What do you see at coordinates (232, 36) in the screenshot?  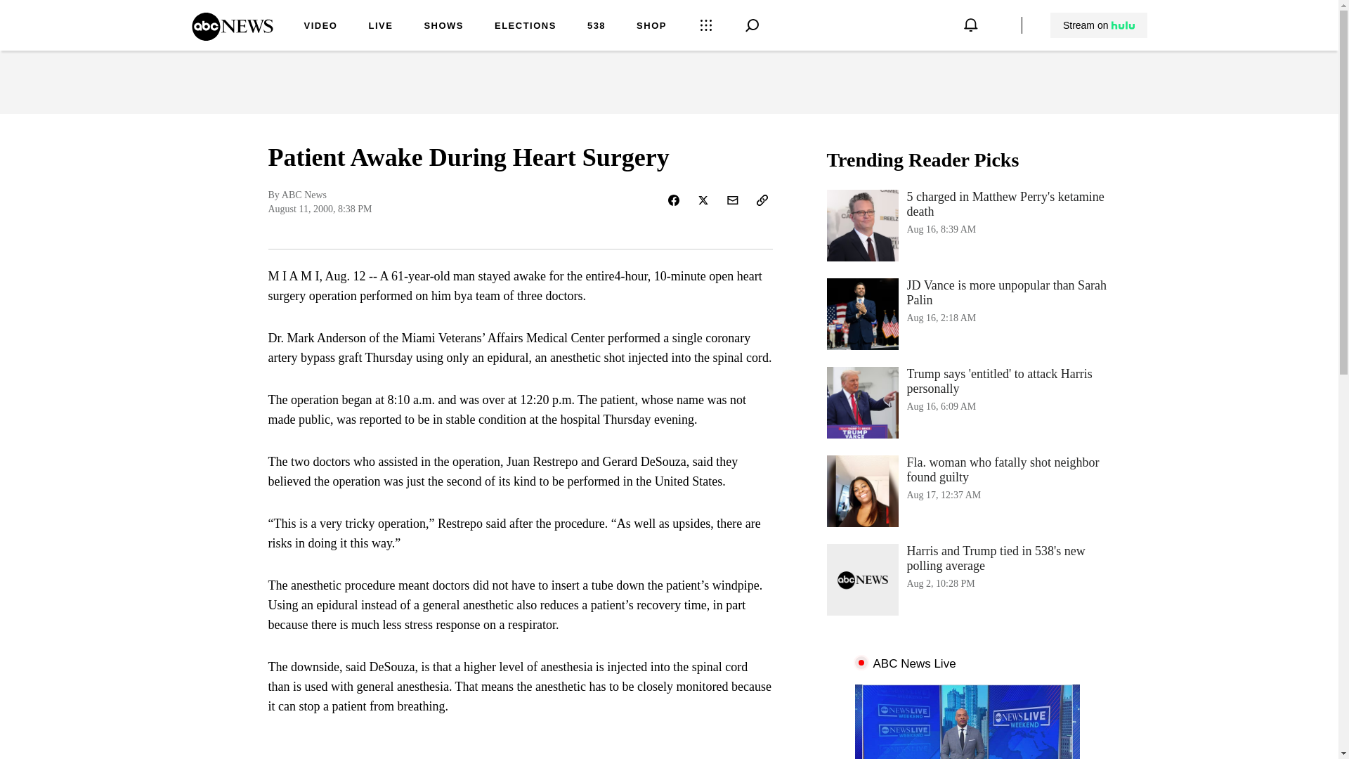 I see `ABC News` at bounding box center [232, 36].